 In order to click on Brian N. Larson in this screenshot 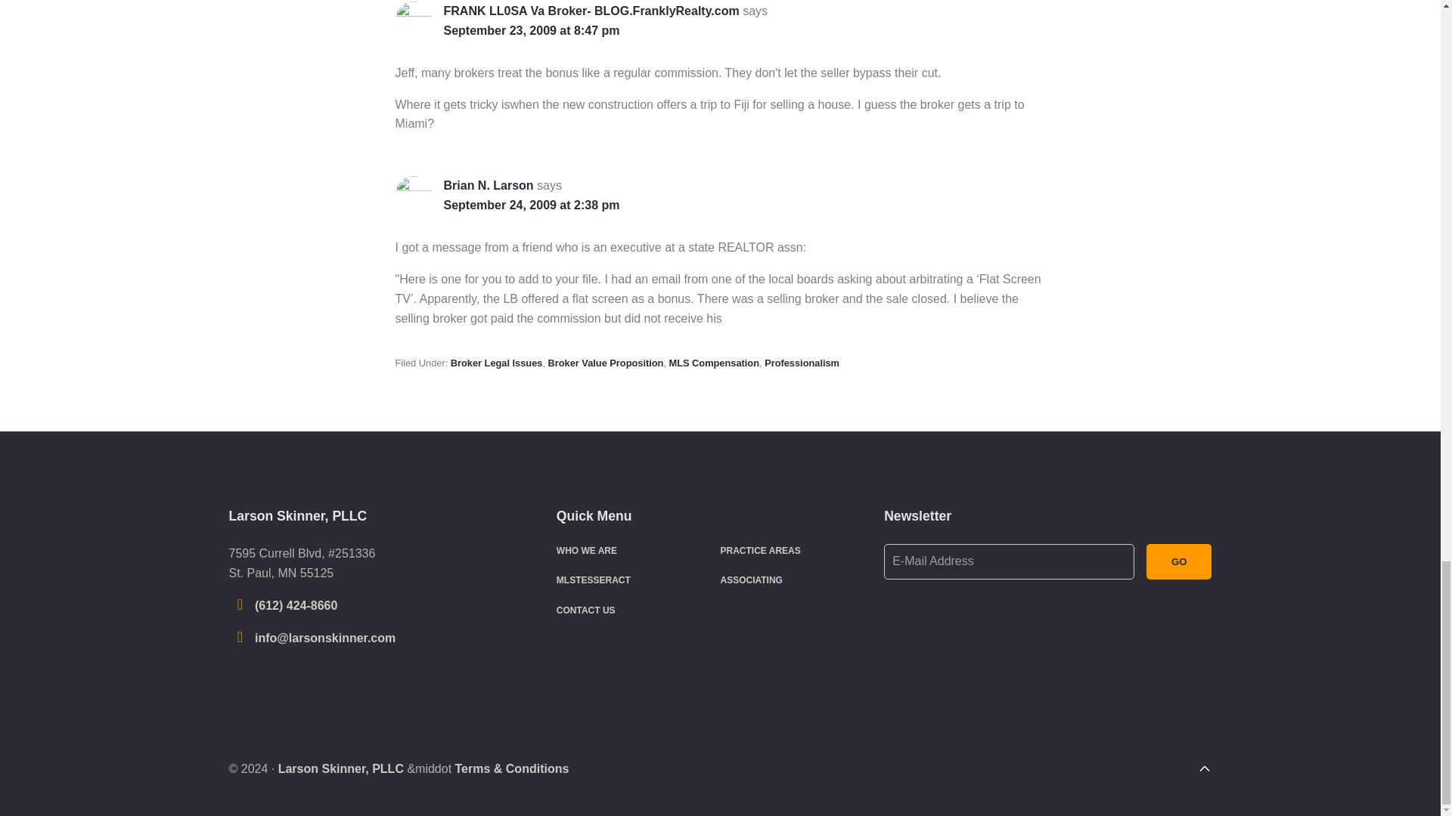, I will do `click(487, 184)`.